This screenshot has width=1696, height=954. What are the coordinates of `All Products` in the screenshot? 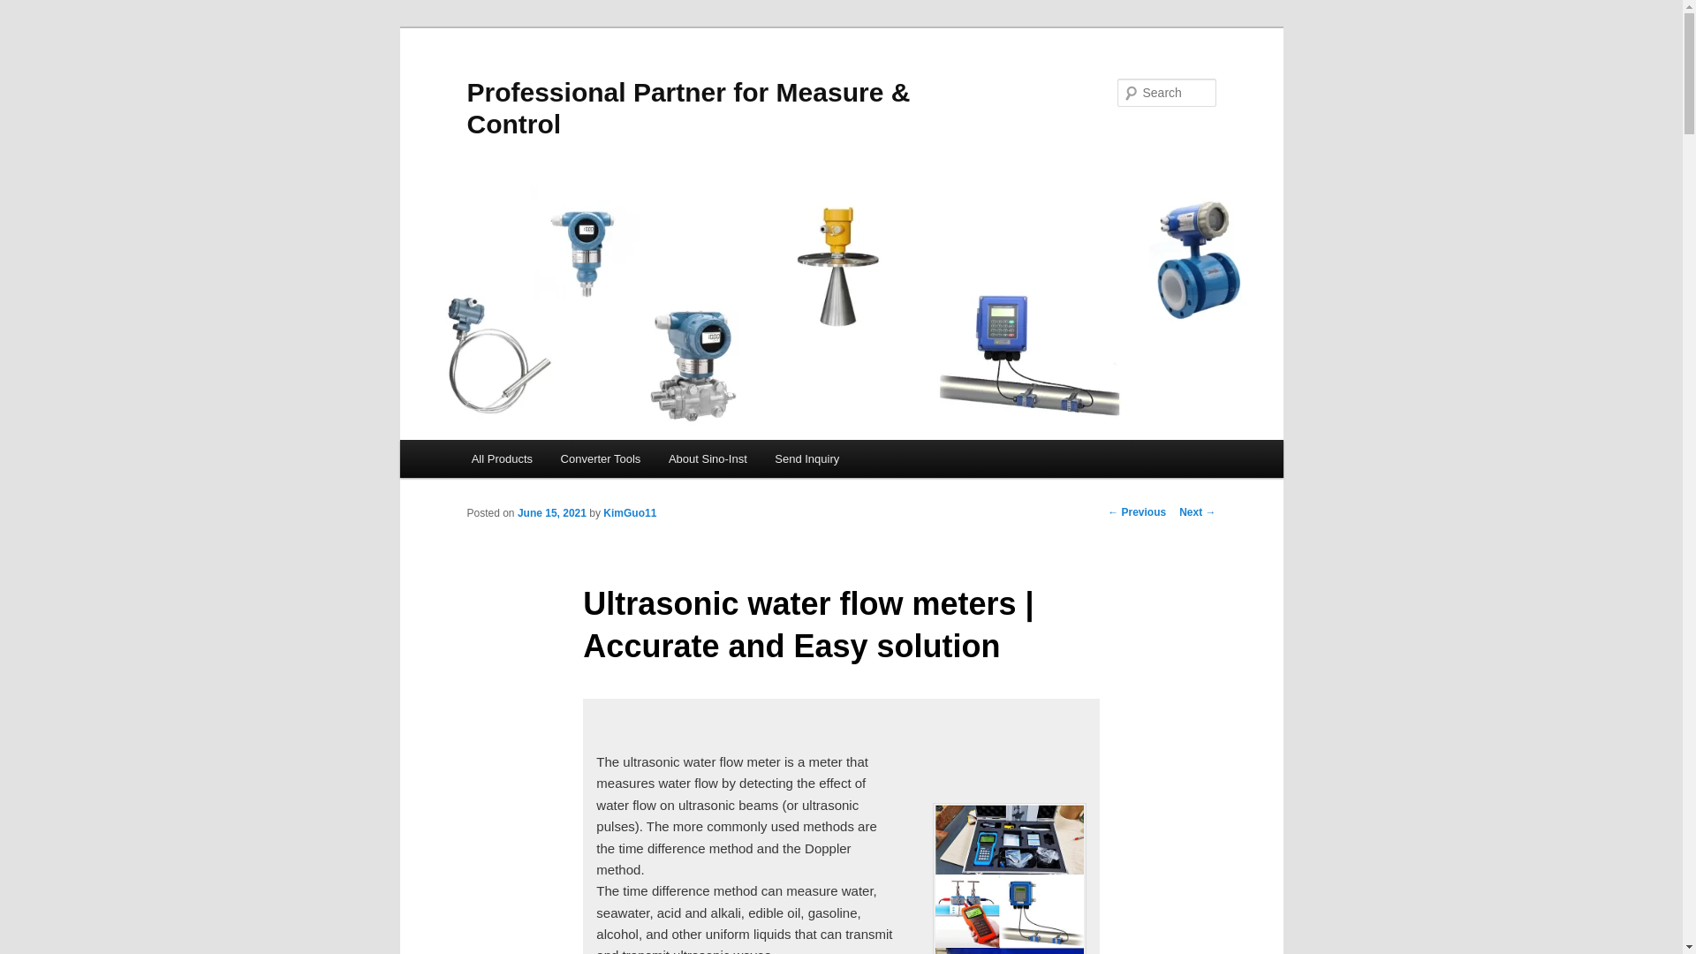 It's located at (502, 458).